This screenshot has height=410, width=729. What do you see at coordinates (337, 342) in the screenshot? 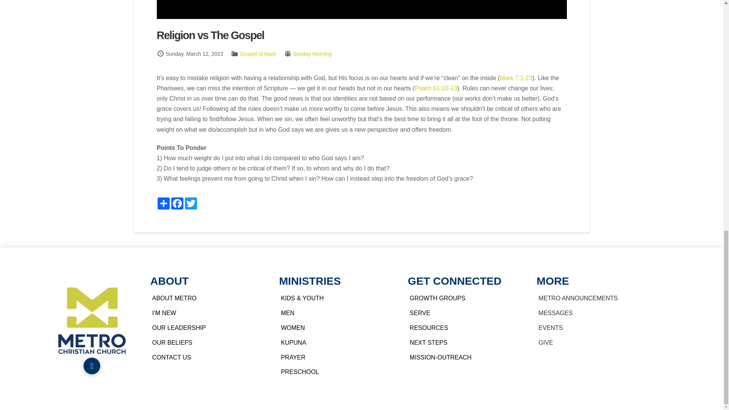
I see `KUPUNA` at bounding box center [337, 342].